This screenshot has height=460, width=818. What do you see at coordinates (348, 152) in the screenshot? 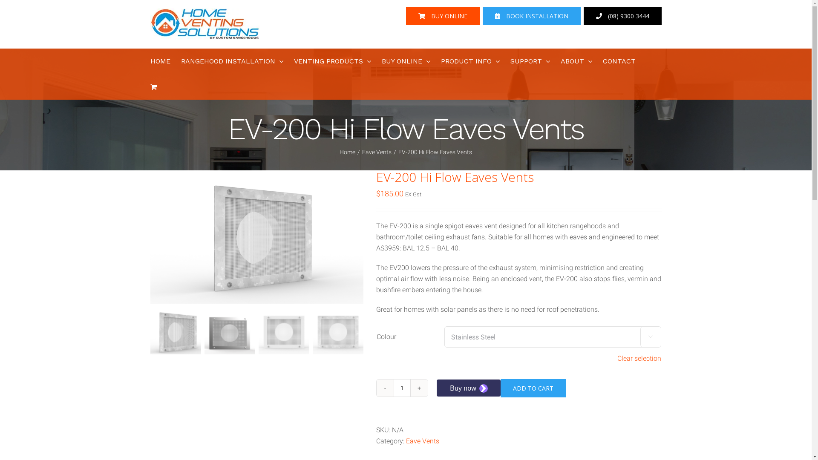
I see `Home` at bounding box center [348, 152].